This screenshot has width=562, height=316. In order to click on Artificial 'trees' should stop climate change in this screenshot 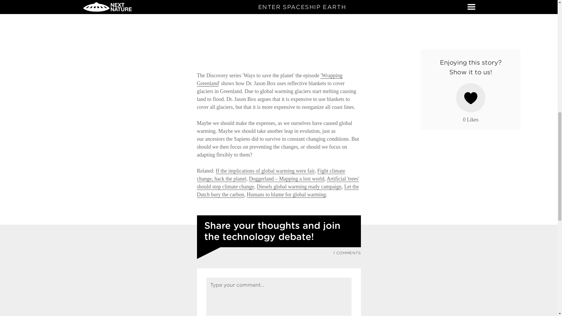, I will do `click(278, 183)`.